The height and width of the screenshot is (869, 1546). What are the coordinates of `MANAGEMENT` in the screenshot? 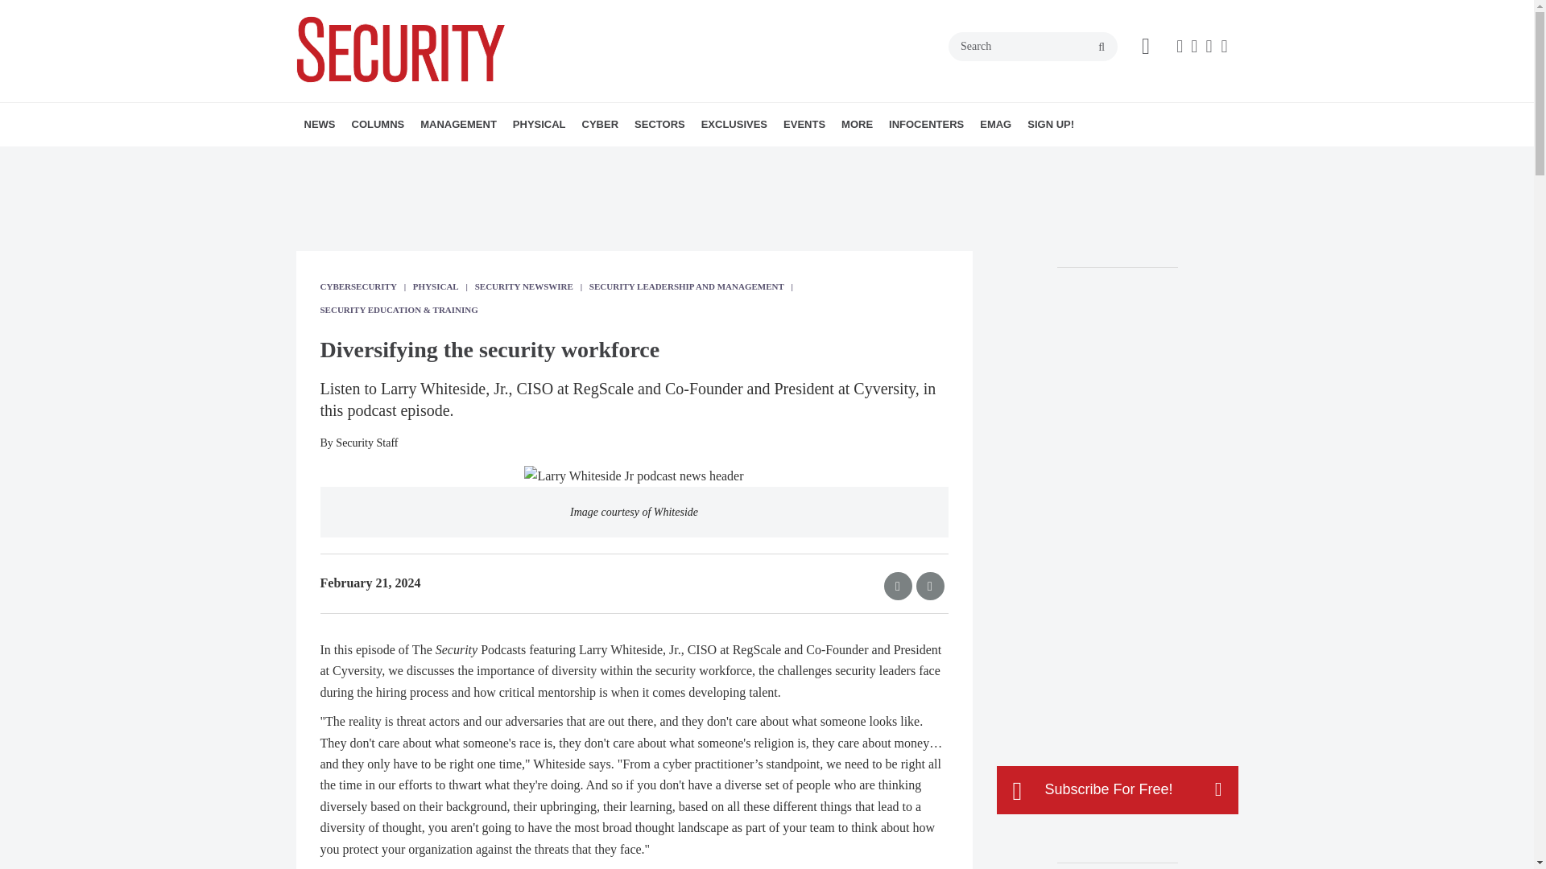 It's located at (459, 125).